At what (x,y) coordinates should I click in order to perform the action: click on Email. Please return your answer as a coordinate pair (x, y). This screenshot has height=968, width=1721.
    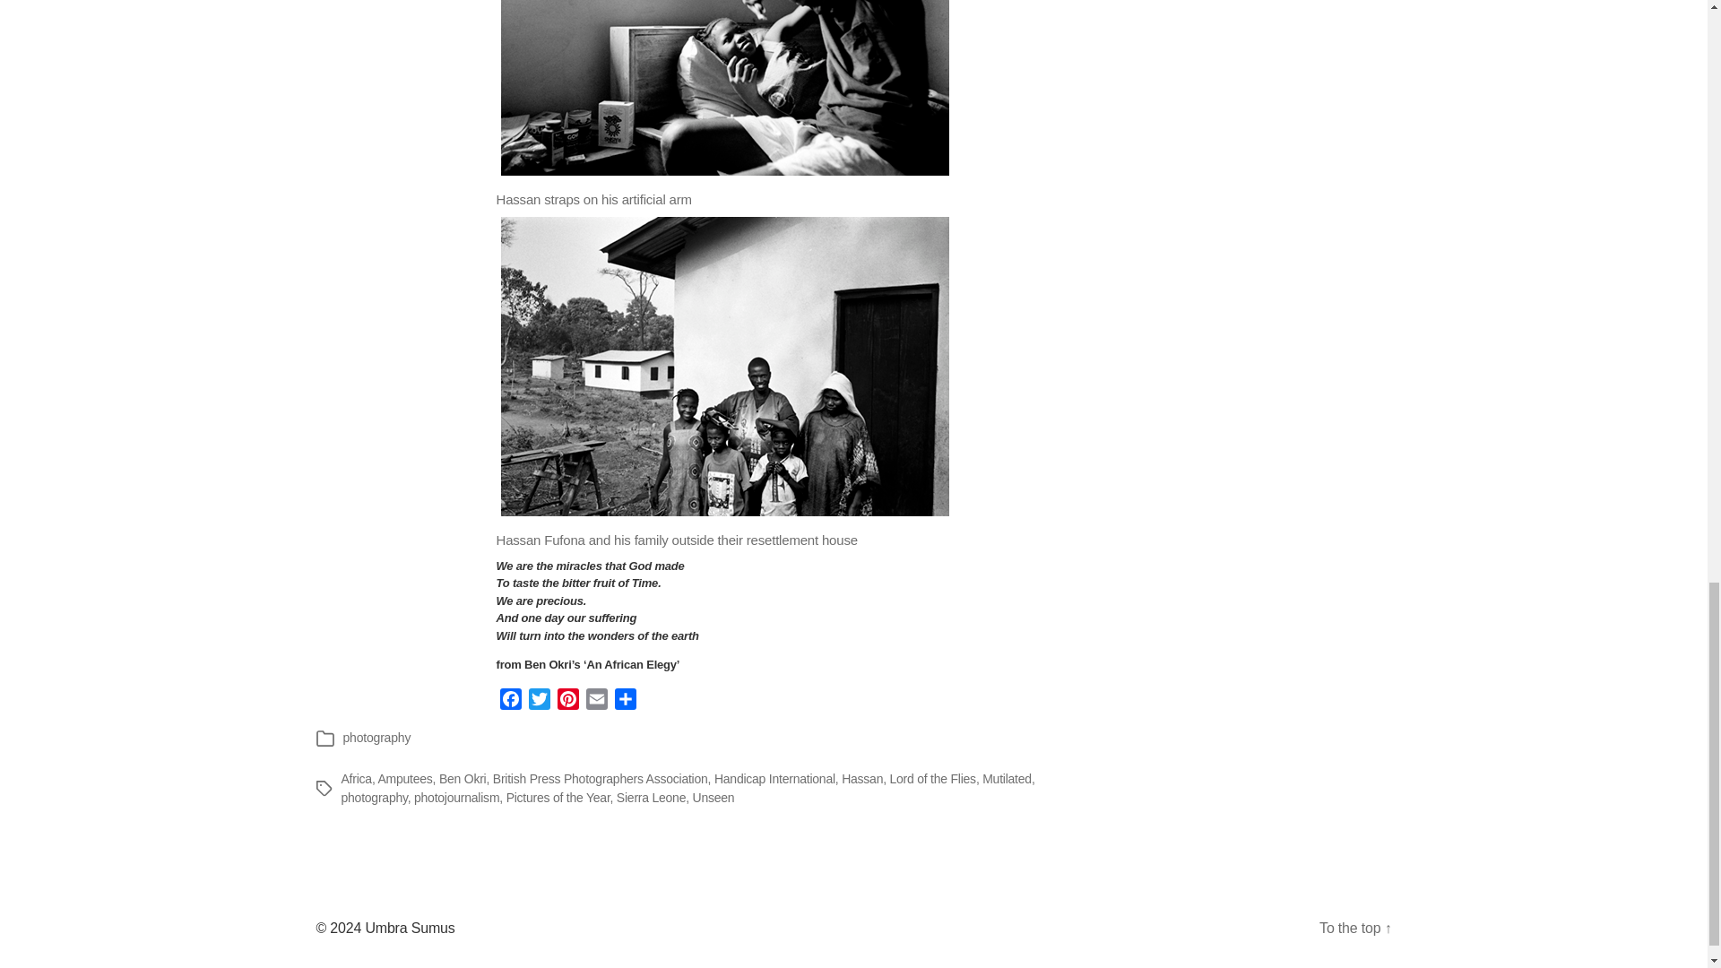
    Looking at the image, I should click on (597, 702).